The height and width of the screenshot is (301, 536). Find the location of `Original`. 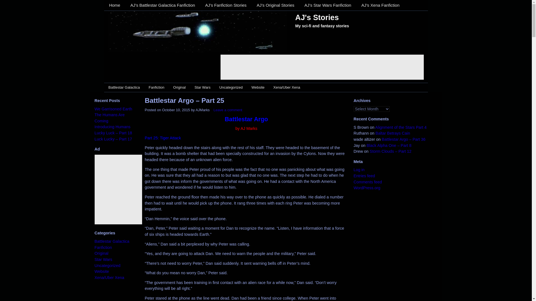

Original is located at coordinates (179, 88).